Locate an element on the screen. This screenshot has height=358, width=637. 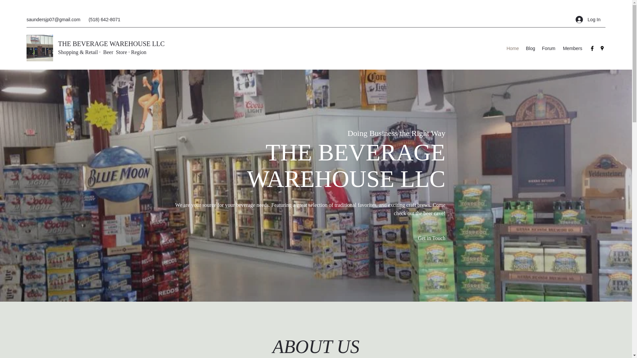
Blog is located at coordinates (530, 48).